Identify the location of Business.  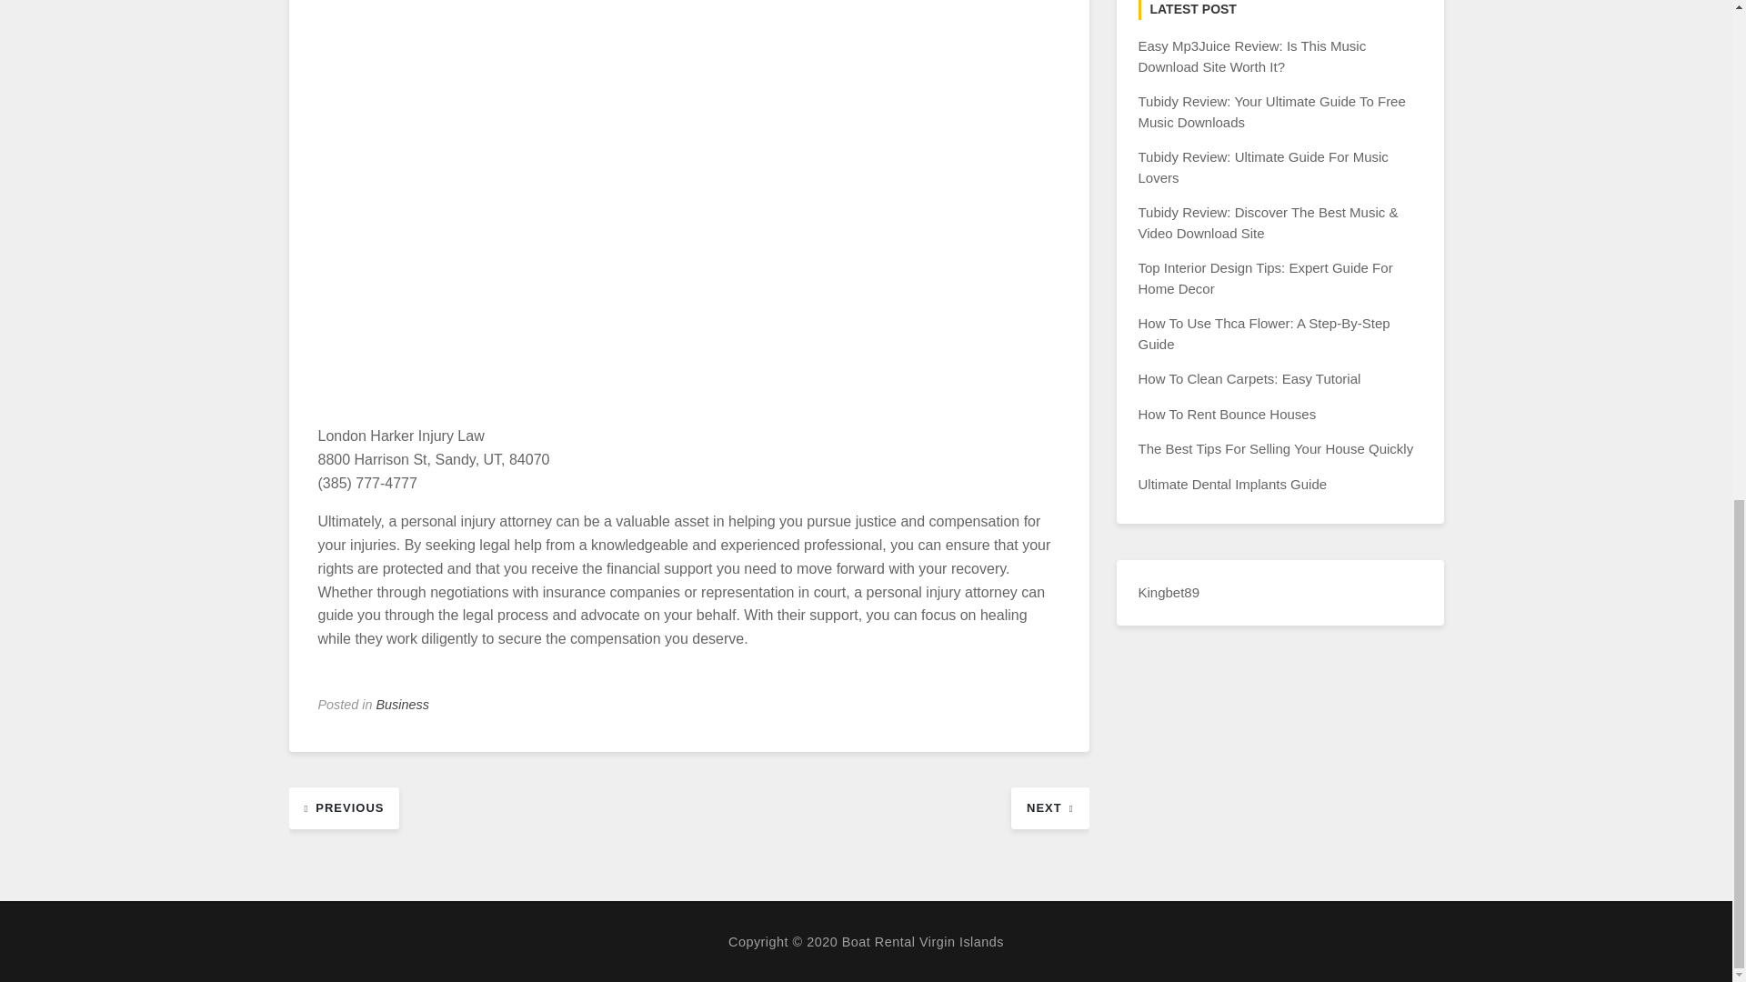
(403, 704).